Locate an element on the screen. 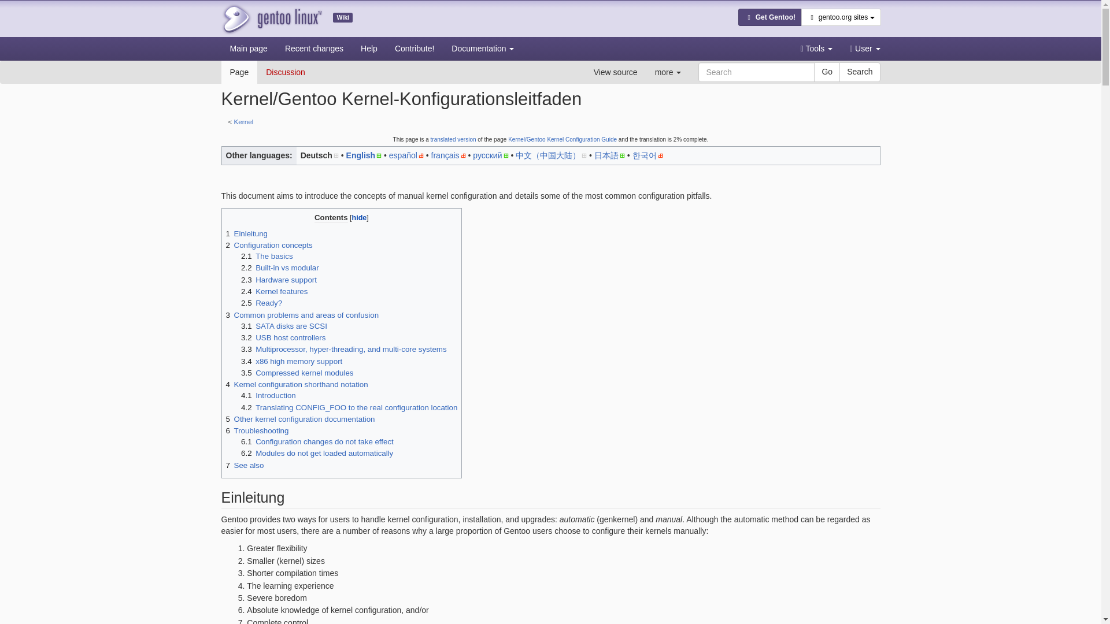 This screenshot has height=624, width=1110. Recent changes is located at coordinates (314, 48).